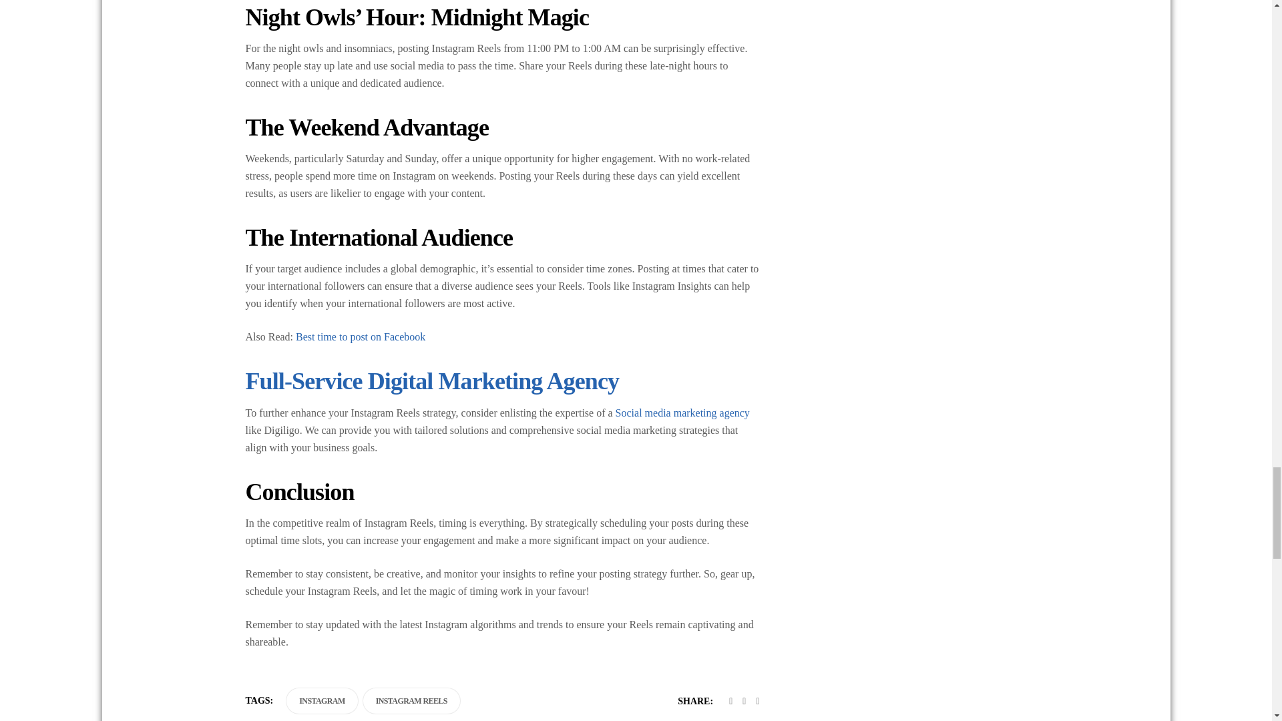 This screenshot has height=721, width=1282. What do you see at coordinates (682, 413) in the screenshot?
I see `Social media marketing agency` at bounding box center [682, 413].